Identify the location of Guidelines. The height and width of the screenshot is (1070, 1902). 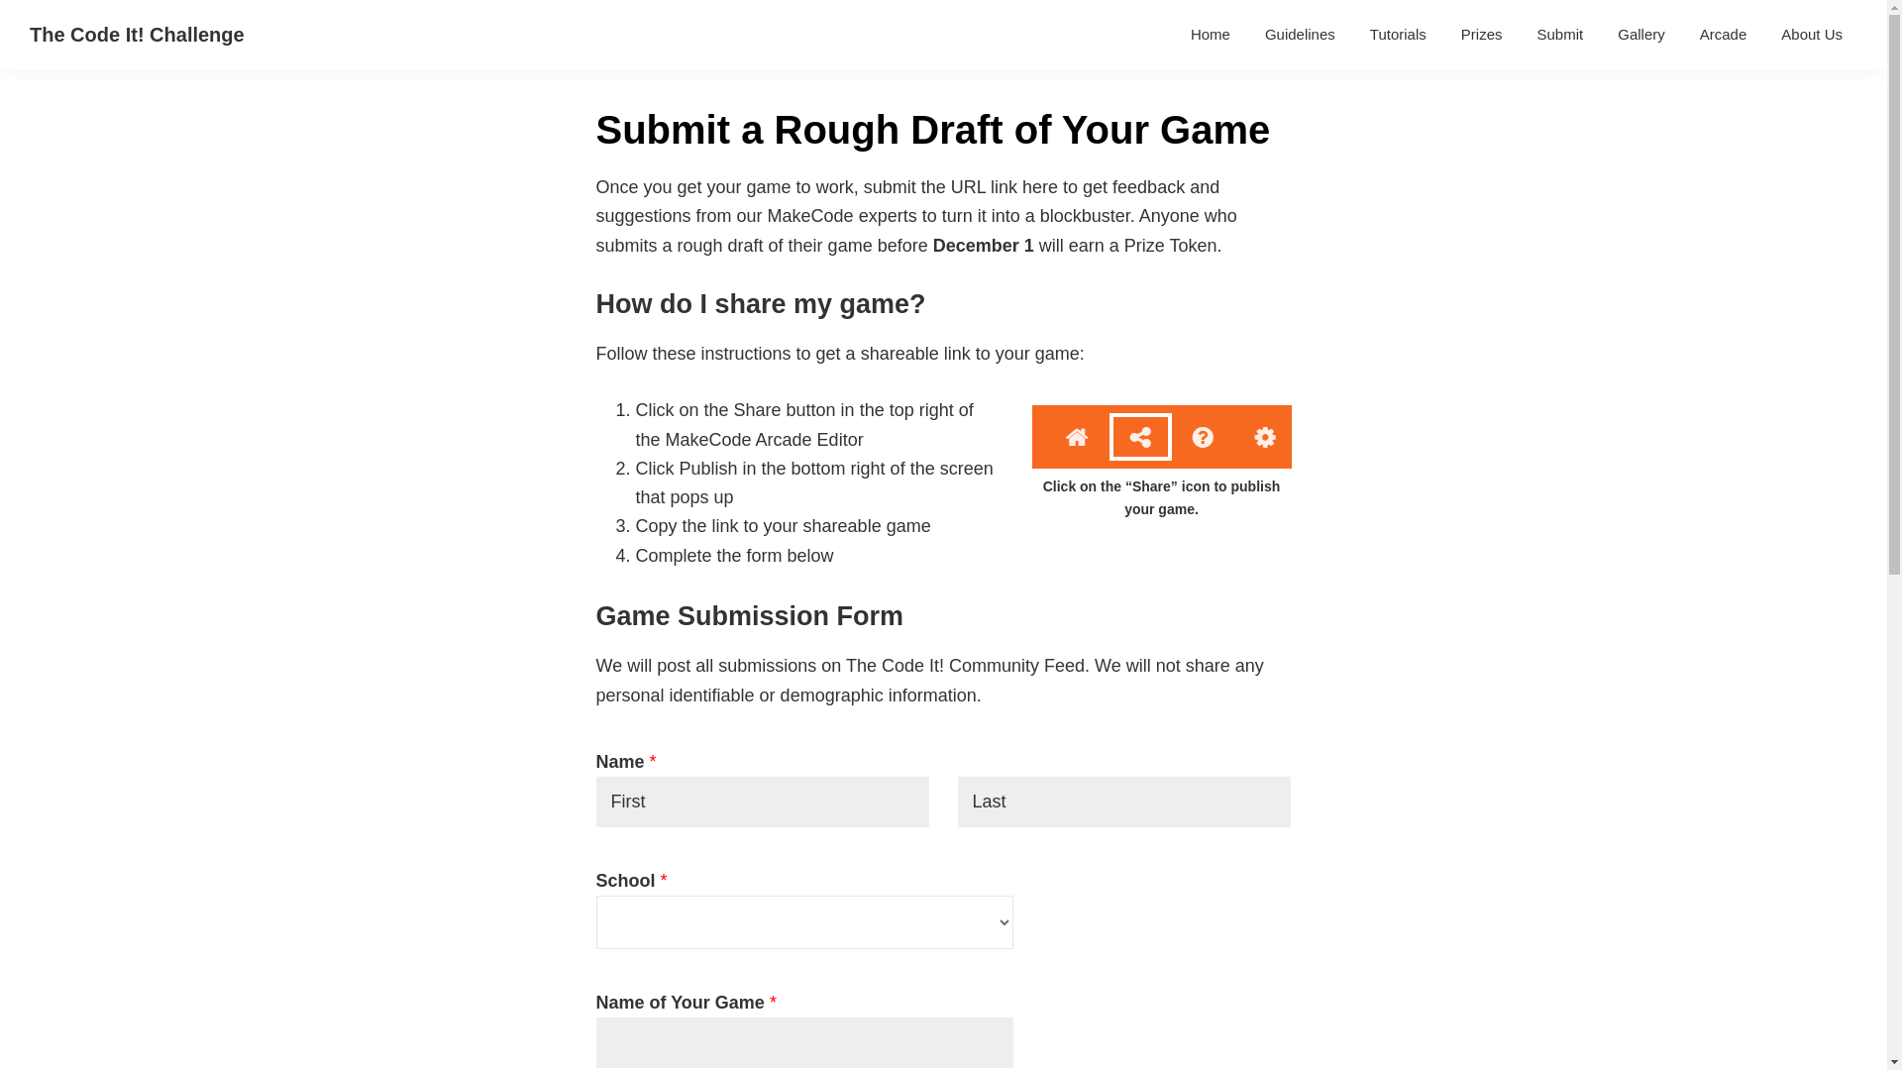
(1300, 34).